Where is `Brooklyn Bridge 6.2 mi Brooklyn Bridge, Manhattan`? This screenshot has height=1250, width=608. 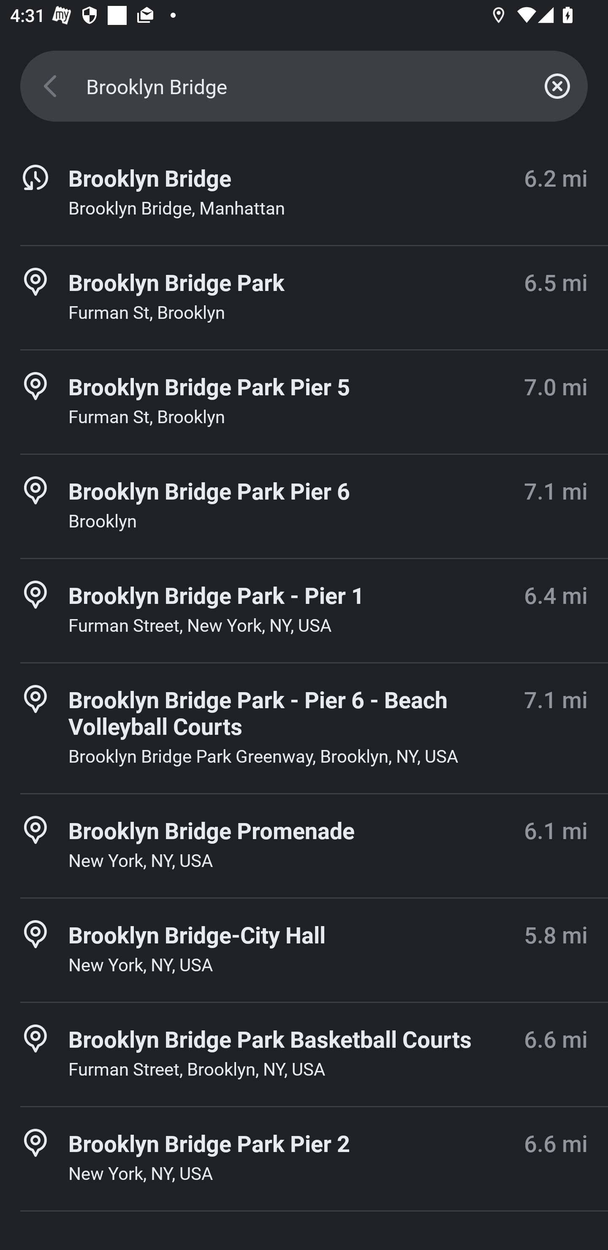
Brooklyn Bridge 6.2 mi Brooklyn Bridge, Manhattan is located at coordinates (304, 193).